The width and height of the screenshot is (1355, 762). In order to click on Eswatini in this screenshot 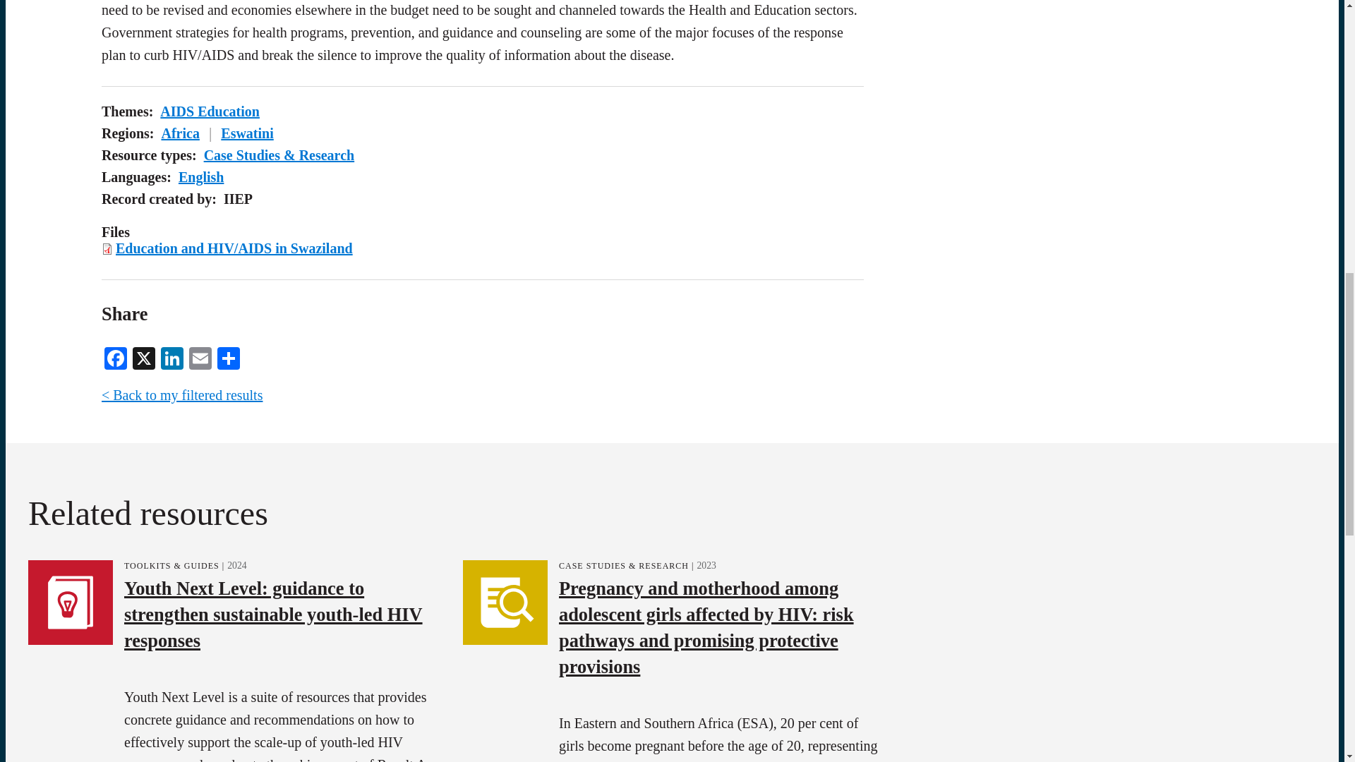, I will do `click(247, 133)`.